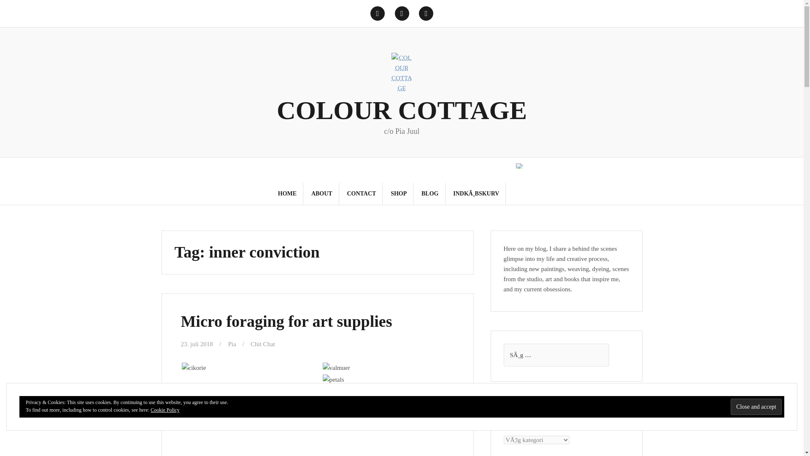  What do you see at coordinates (402, 110) in the screenshot?
I see `COLOUR COTTAGE` at bounding box center [402, 110].